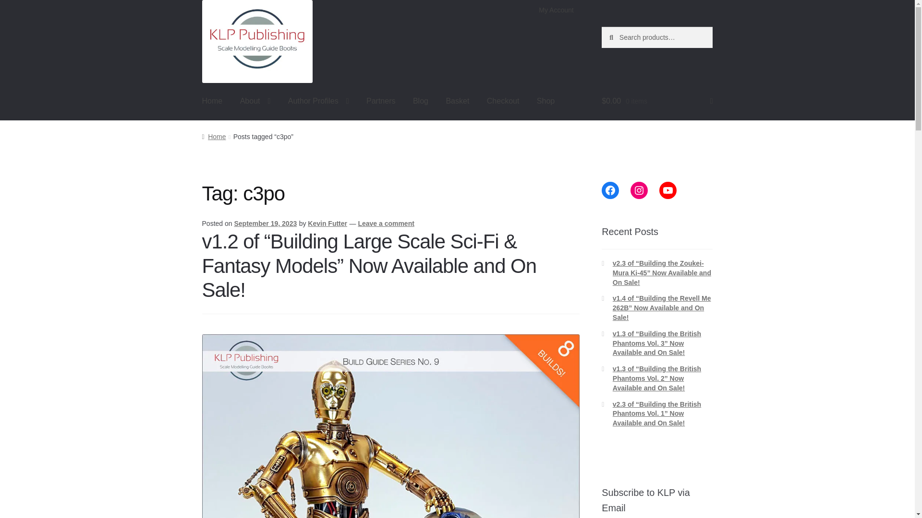 This screenshot has width=922, height=518. Describe the element at coordinates (255, 101) in the screenshot. I see `About` at that location.